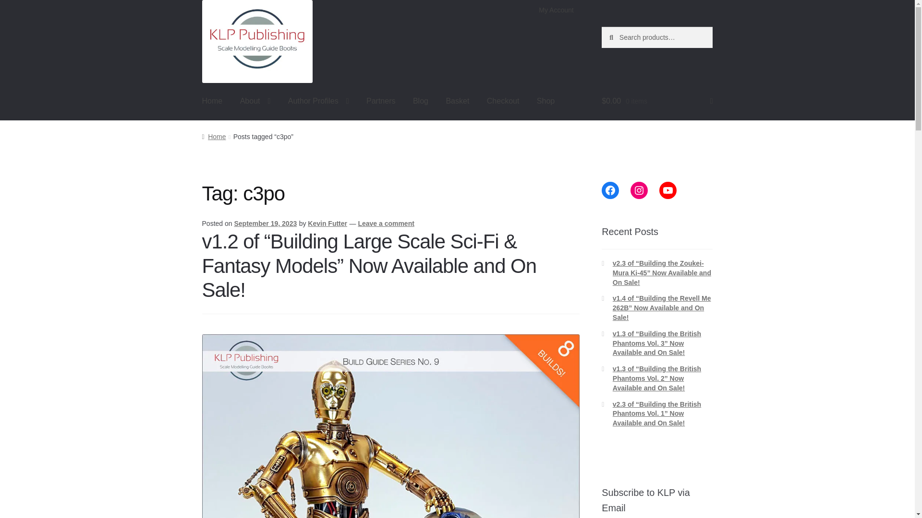 This screenshot has width=922, height=518. Describe the element at coordinates (255, 101) in the screenshot. I see `About` at that location.